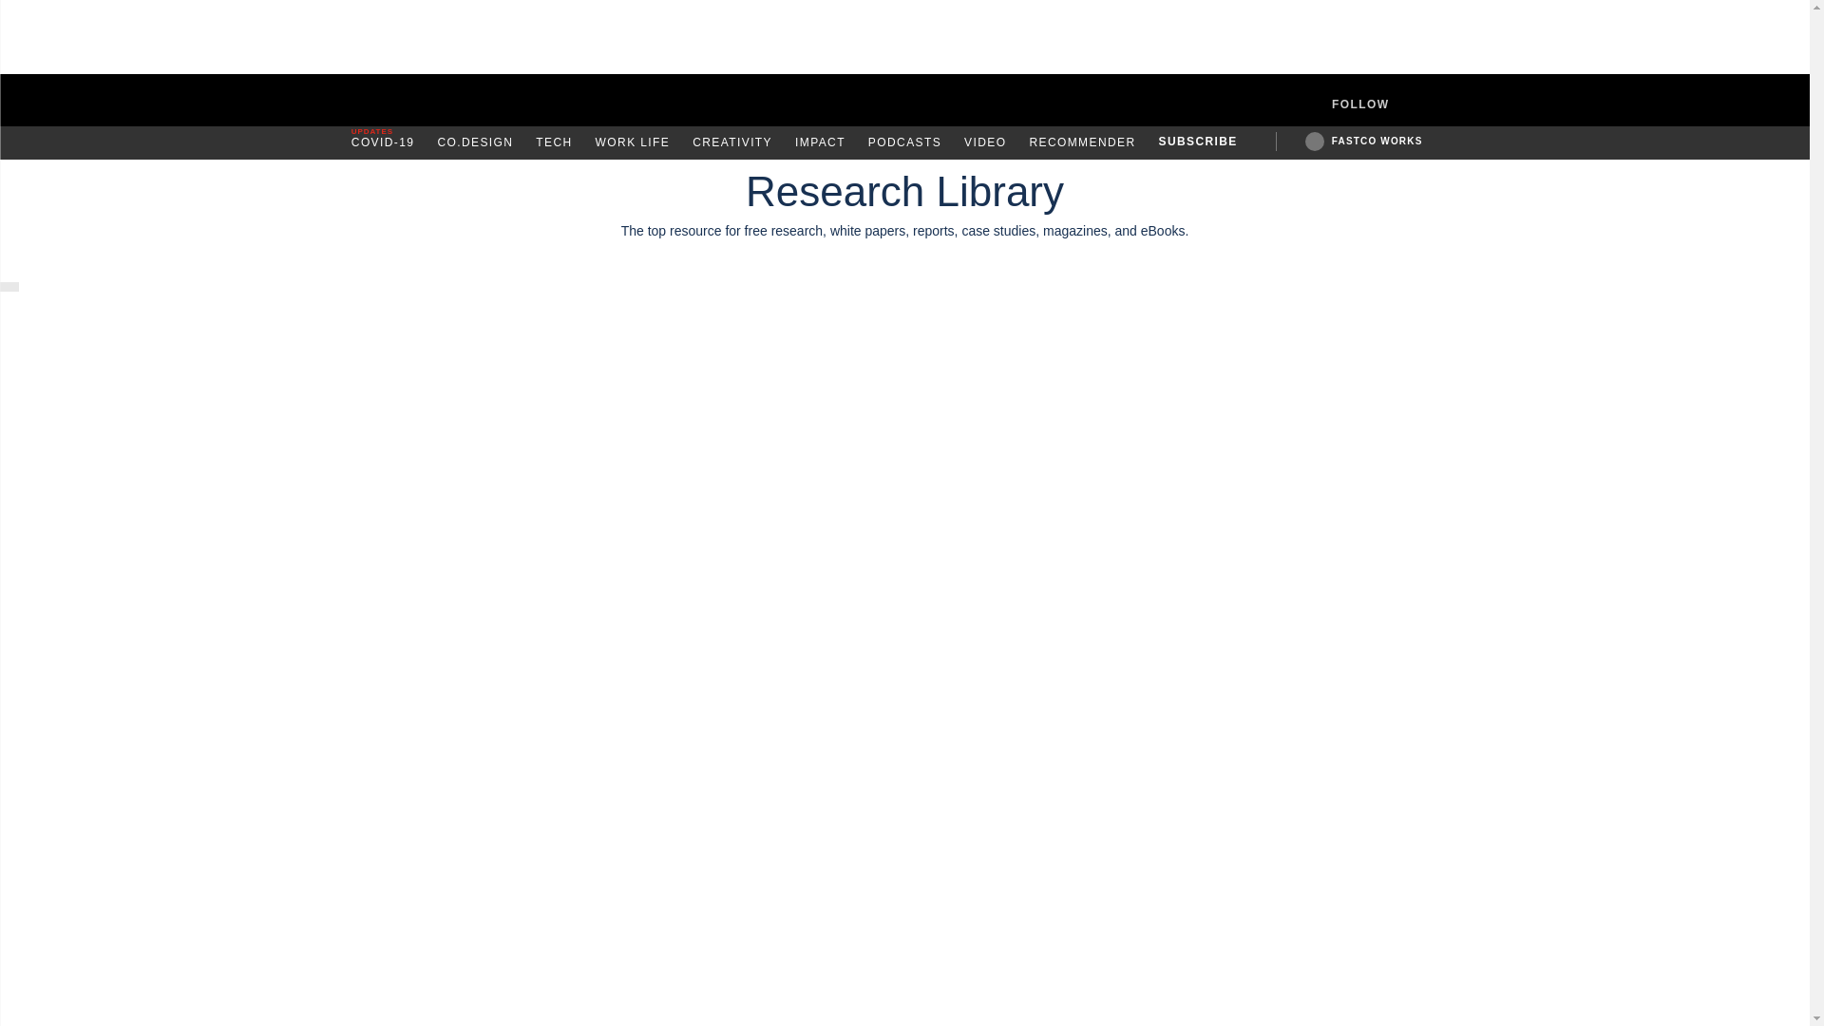 The image size is (1824, 1026). Describe the element at coordinates (821, 142) in the screenshot. I see `IMPACT` at that location.